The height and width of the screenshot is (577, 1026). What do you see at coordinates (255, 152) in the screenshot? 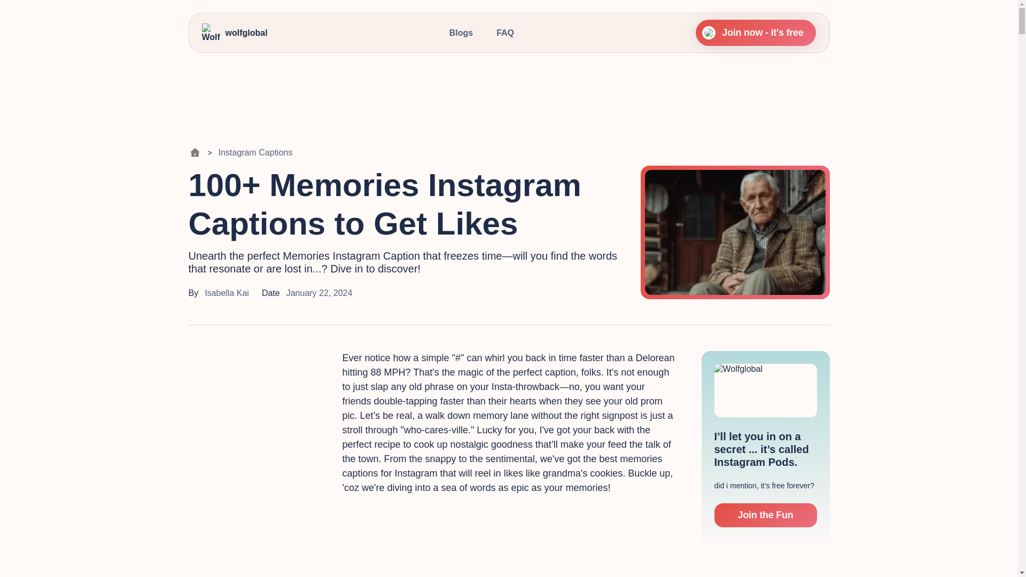
I see `Instagram Captions` at bounding box center [255, 152].